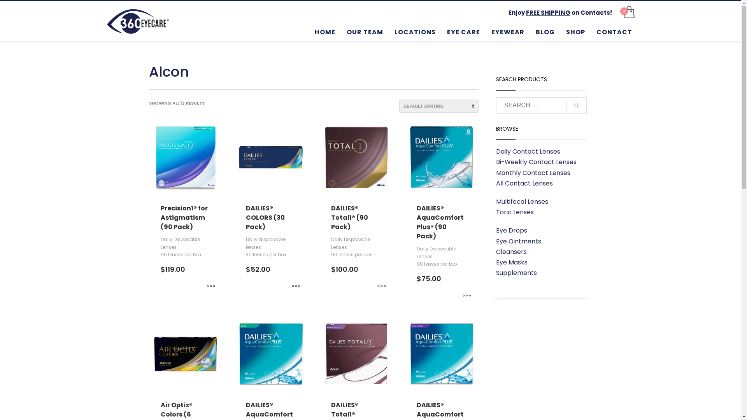 The image size is (747, 420). Describe the element at coordinates (512, 262) in the screenshot. I see `Eye Masks` at that location.